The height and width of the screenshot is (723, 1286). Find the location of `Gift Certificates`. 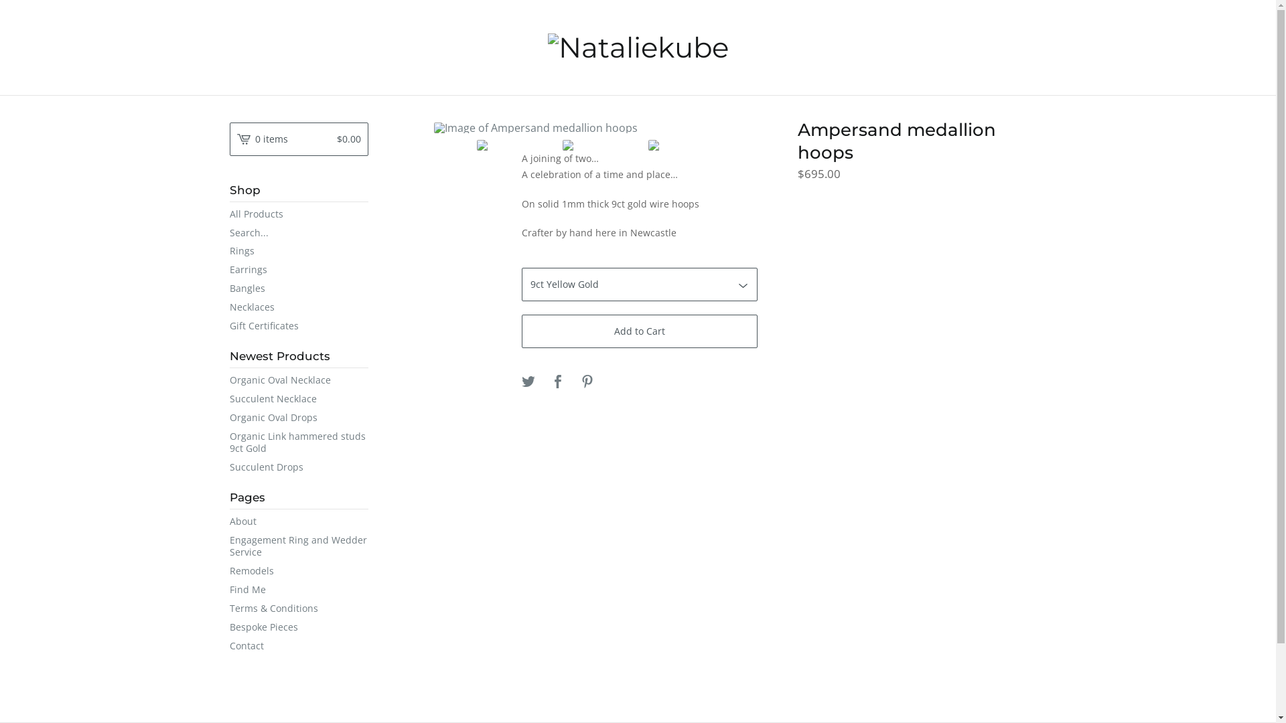

Gift Certificates is located at coordinates (299, 326).